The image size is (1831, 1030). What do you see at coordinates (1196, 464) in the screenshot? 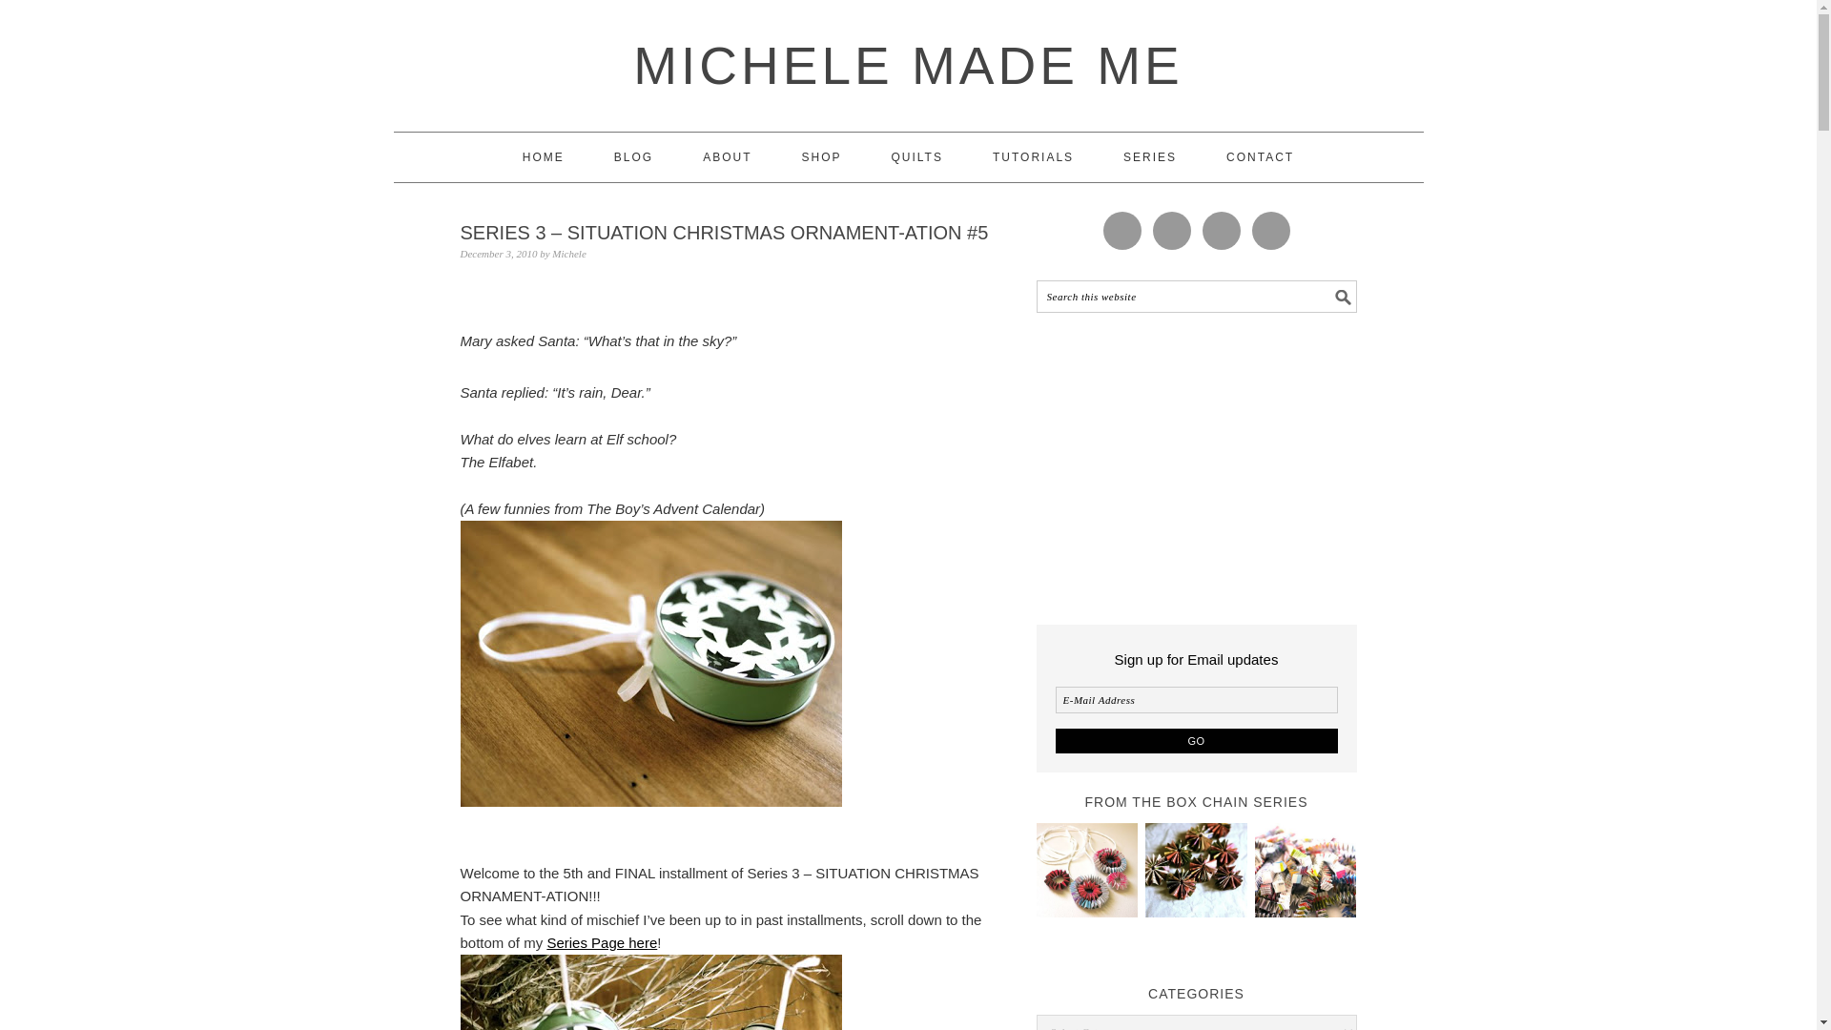
I see `Advertisement` at bounding box center [1196, 464].